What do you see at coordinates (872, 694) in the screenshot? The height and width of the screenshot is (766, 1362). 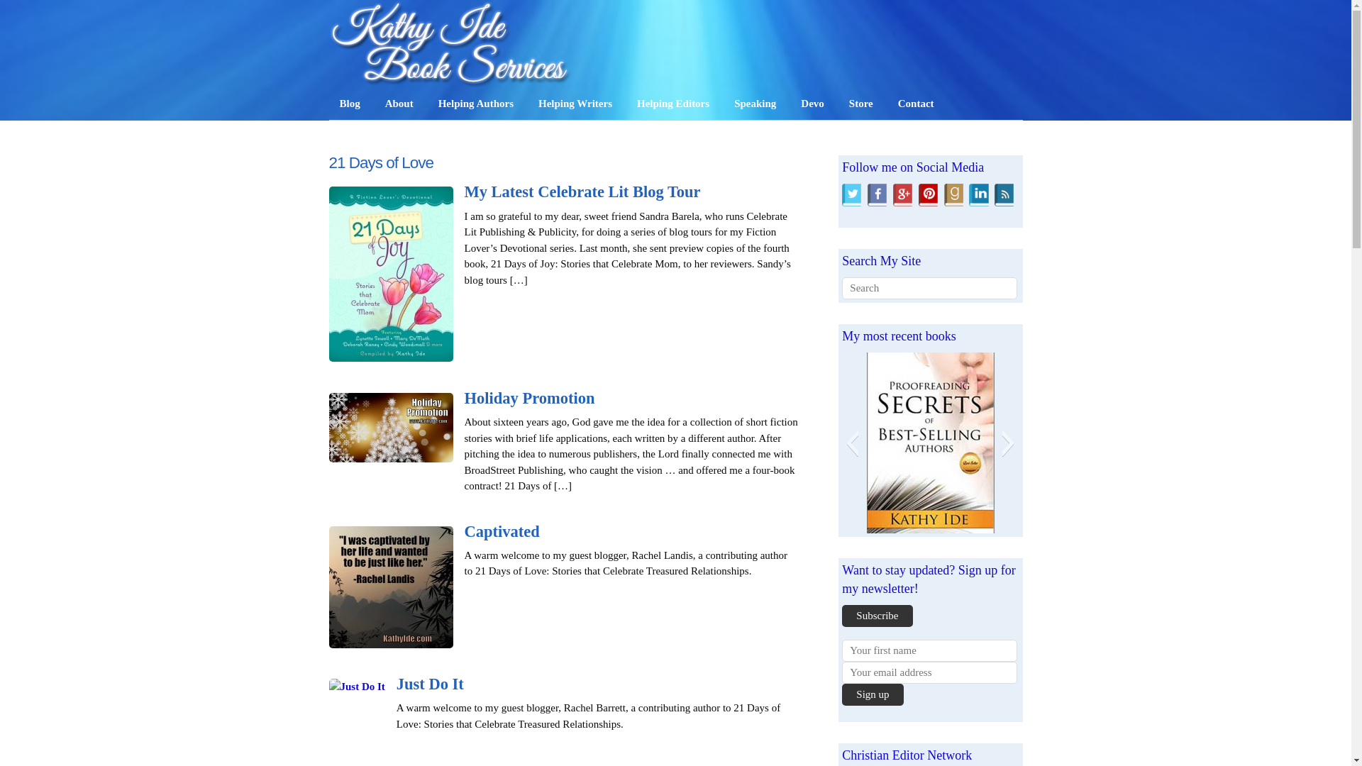 I see `Sign up` at bounding box center [872, 694].